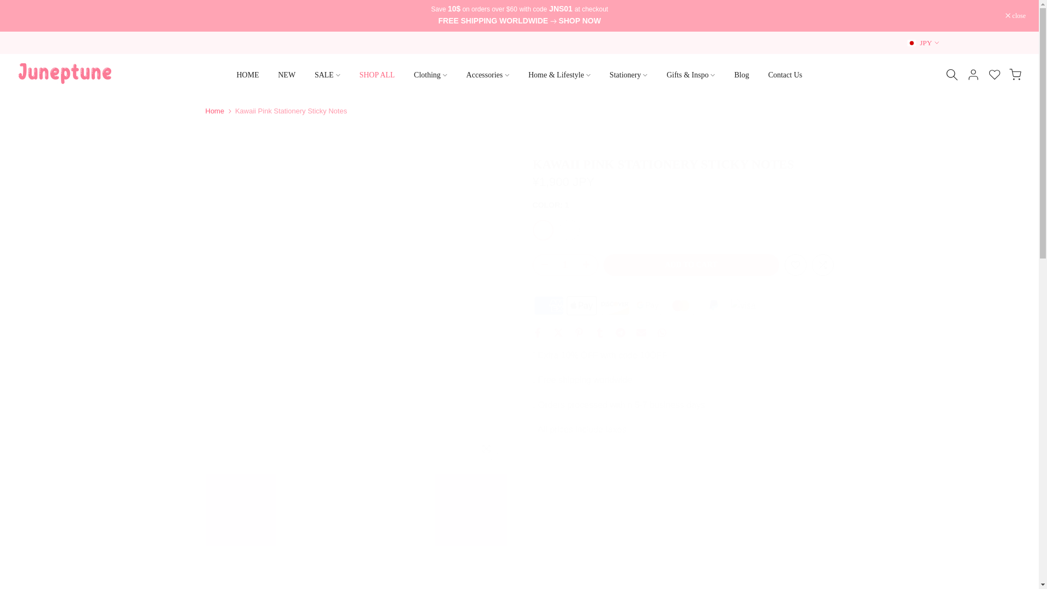  I want to click on Share on WhatsApp, so click(661, 332).